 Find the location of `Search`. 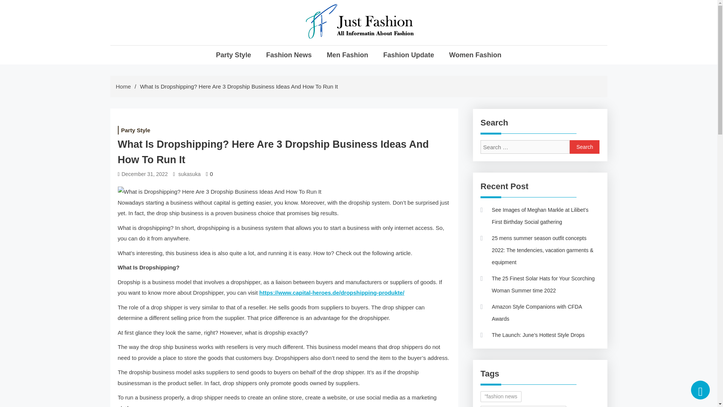

Search is located at coordinates (584, 147).